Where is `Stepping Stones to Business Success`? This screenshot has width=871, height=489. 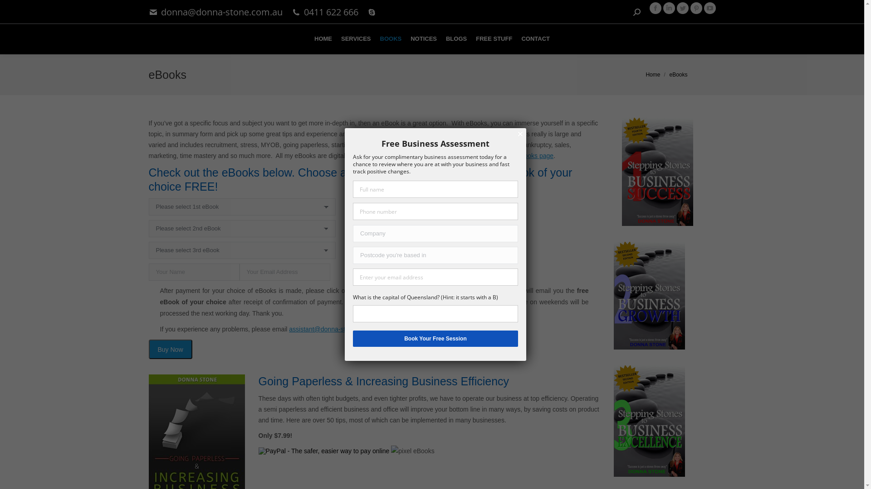 Stepping Stones to Business Success is located at coordinates (657, 172).